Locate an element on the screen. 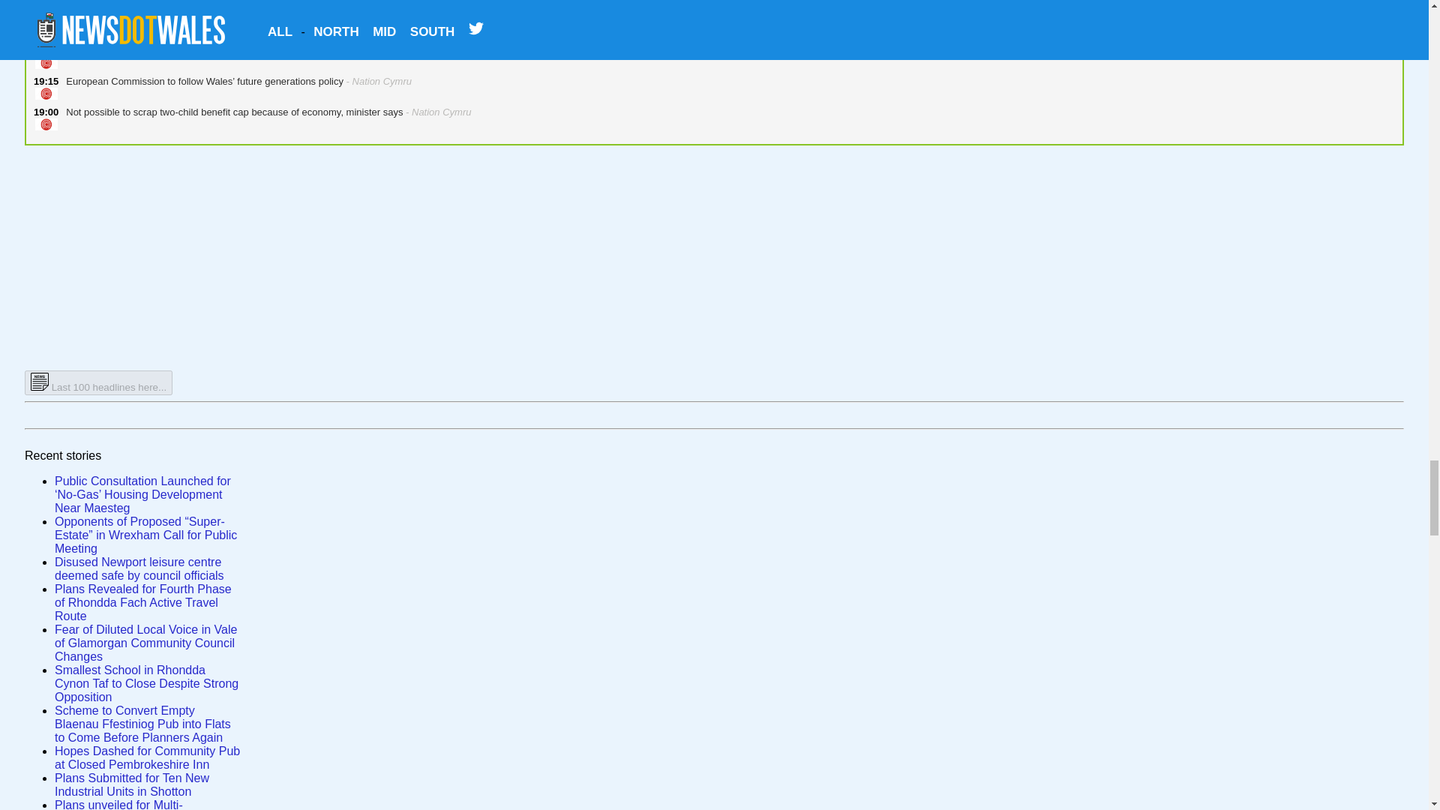  Last 100 headlines here... is located at coordinates (98, 385).